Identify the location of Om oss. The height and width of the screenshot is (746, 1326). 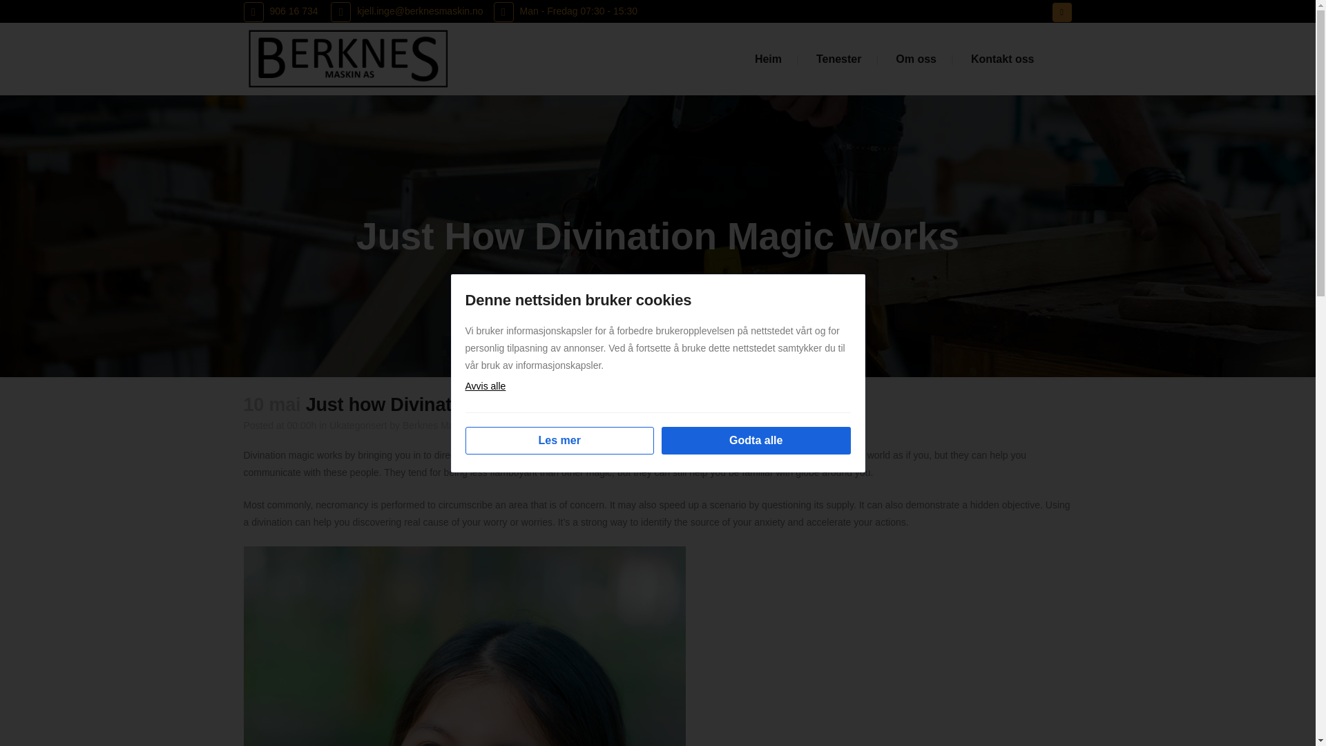
(916, 59).